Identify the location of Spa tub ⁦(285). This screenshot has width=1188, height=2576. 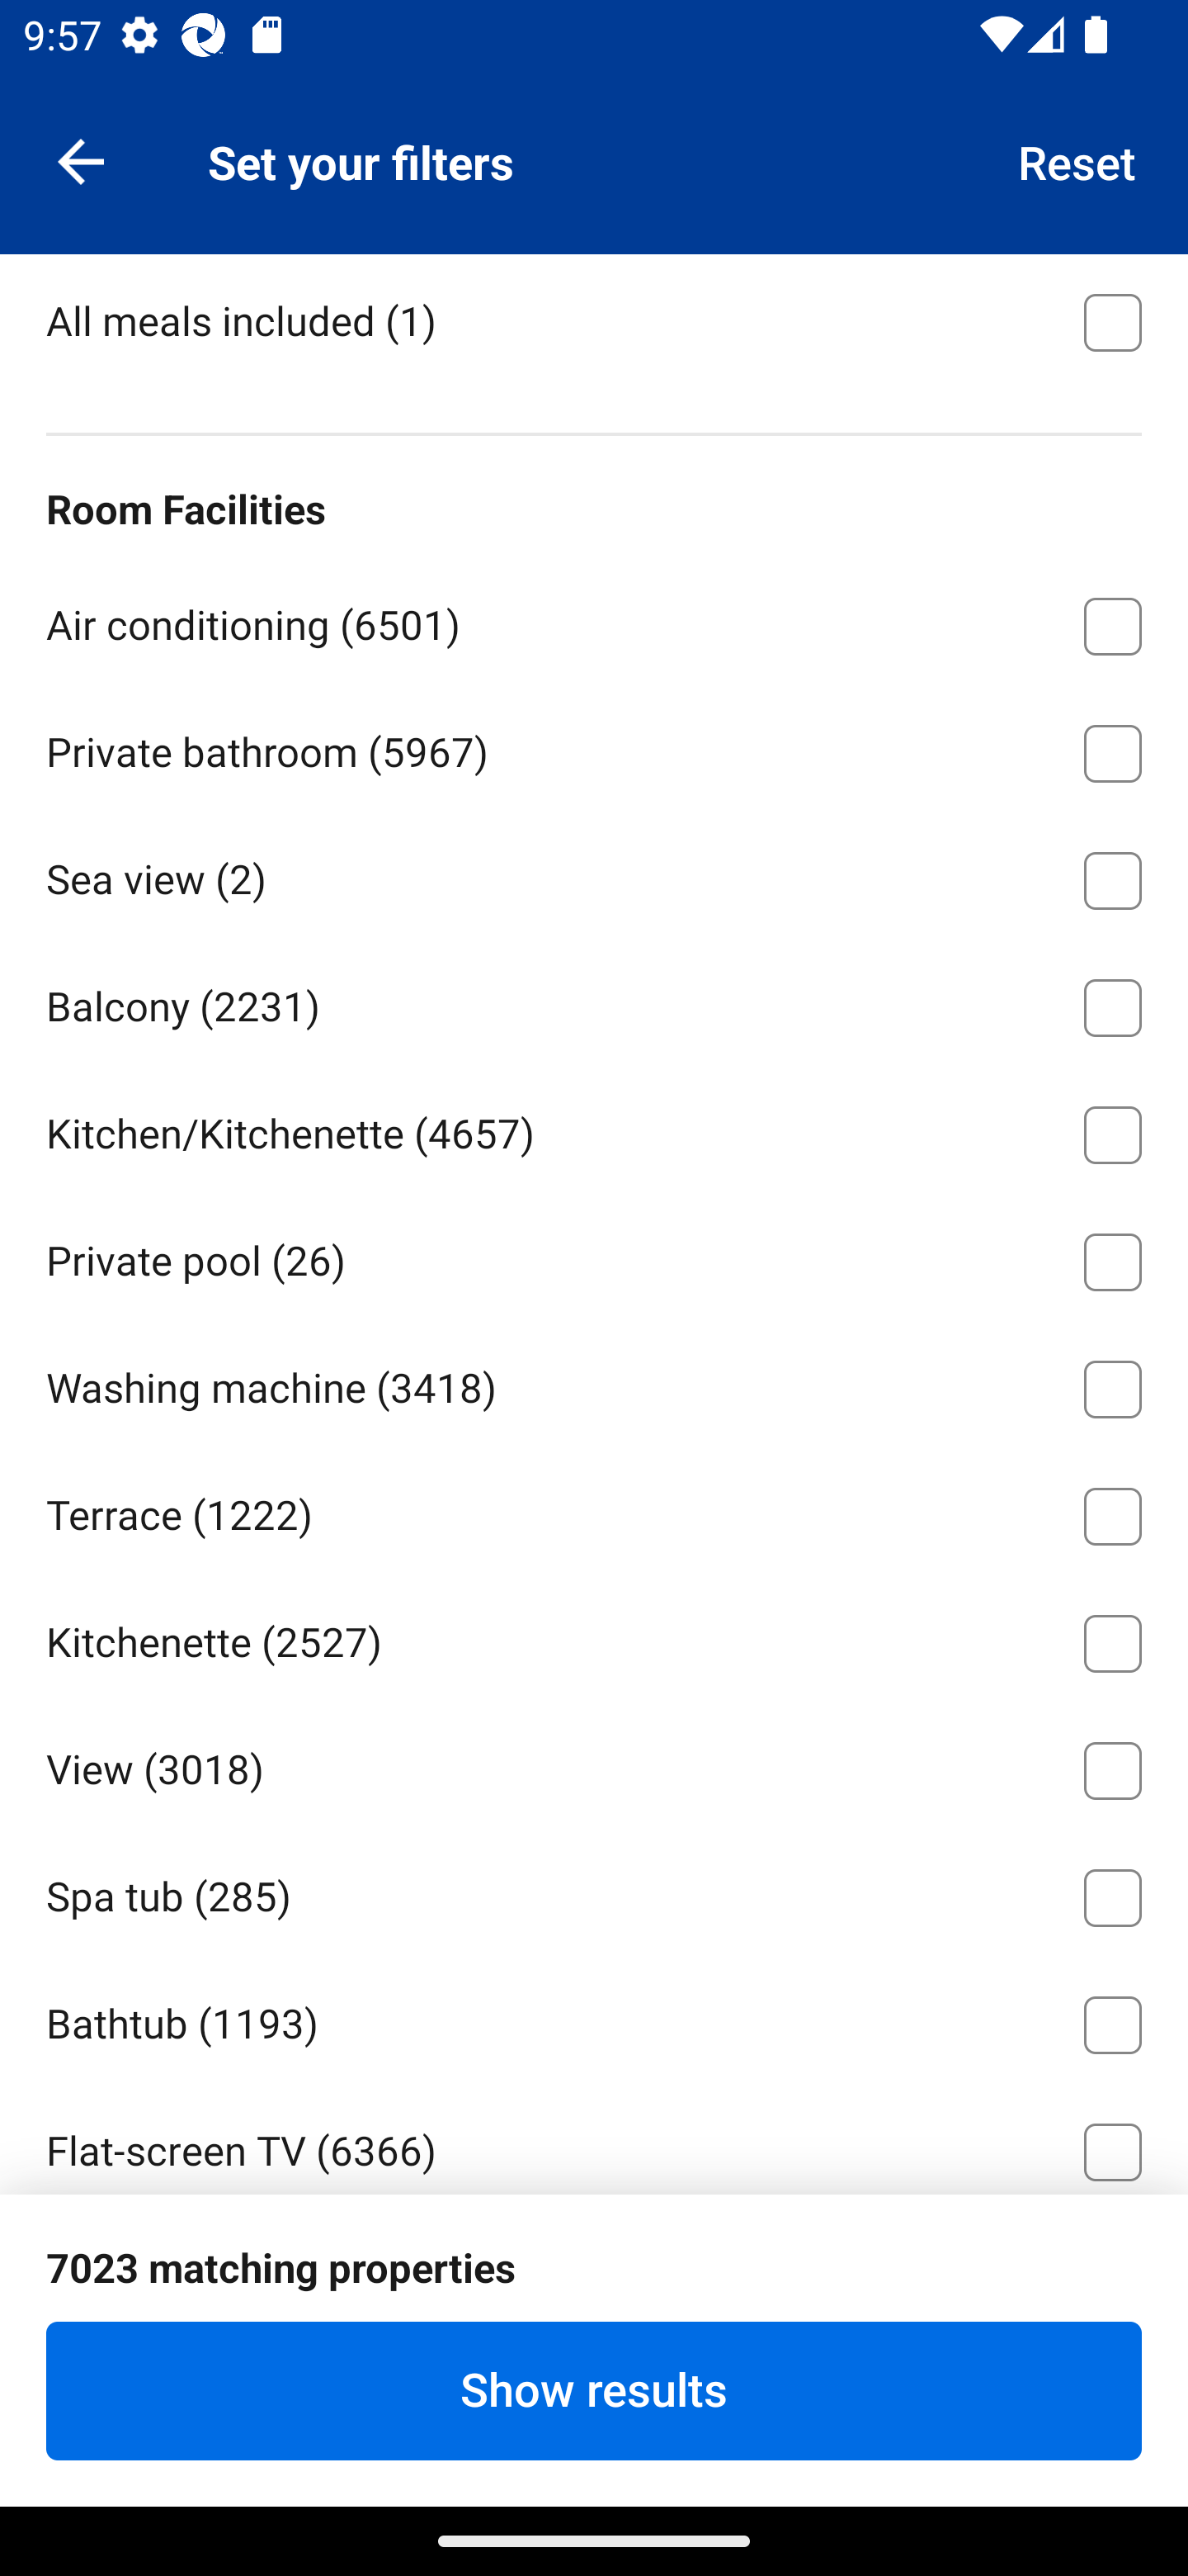
(594, 1892).